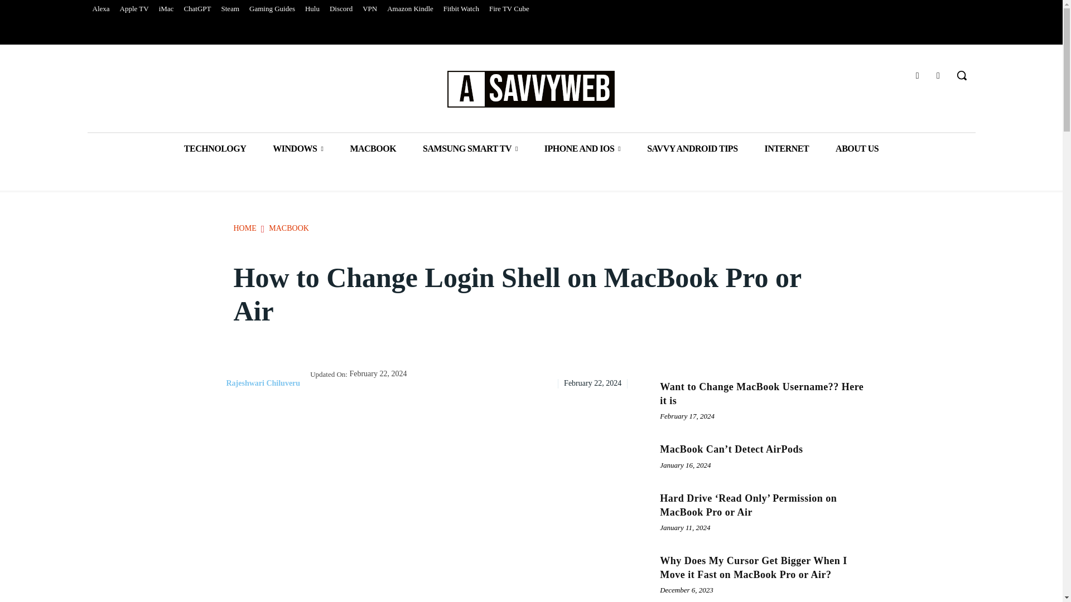  What do you see at coordinates (509, 9) in the screenshot?
I see `Fire TV Cube` at bounding box center [509, 9].